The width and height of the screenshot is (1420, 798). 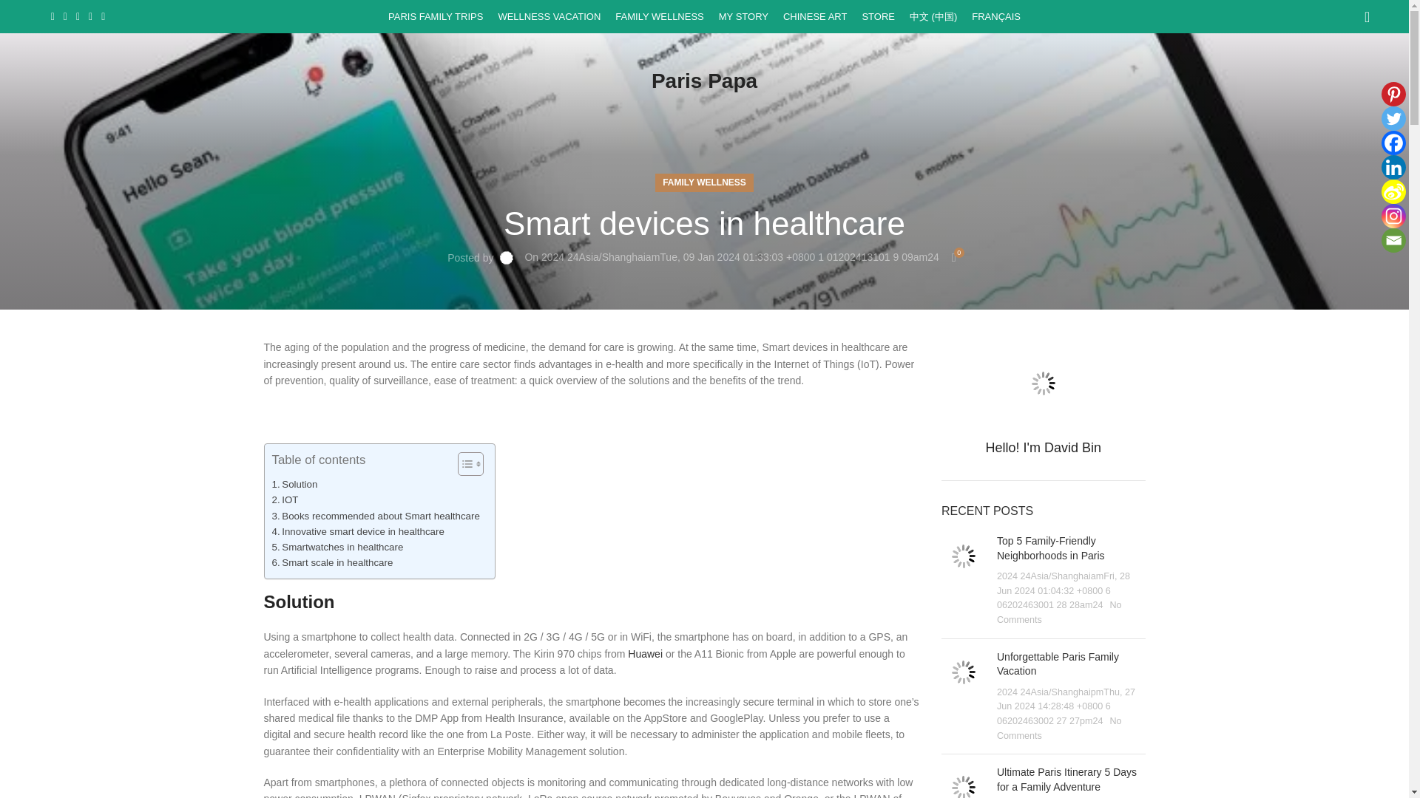 I want to click on 0, so click(x=954, y=257).